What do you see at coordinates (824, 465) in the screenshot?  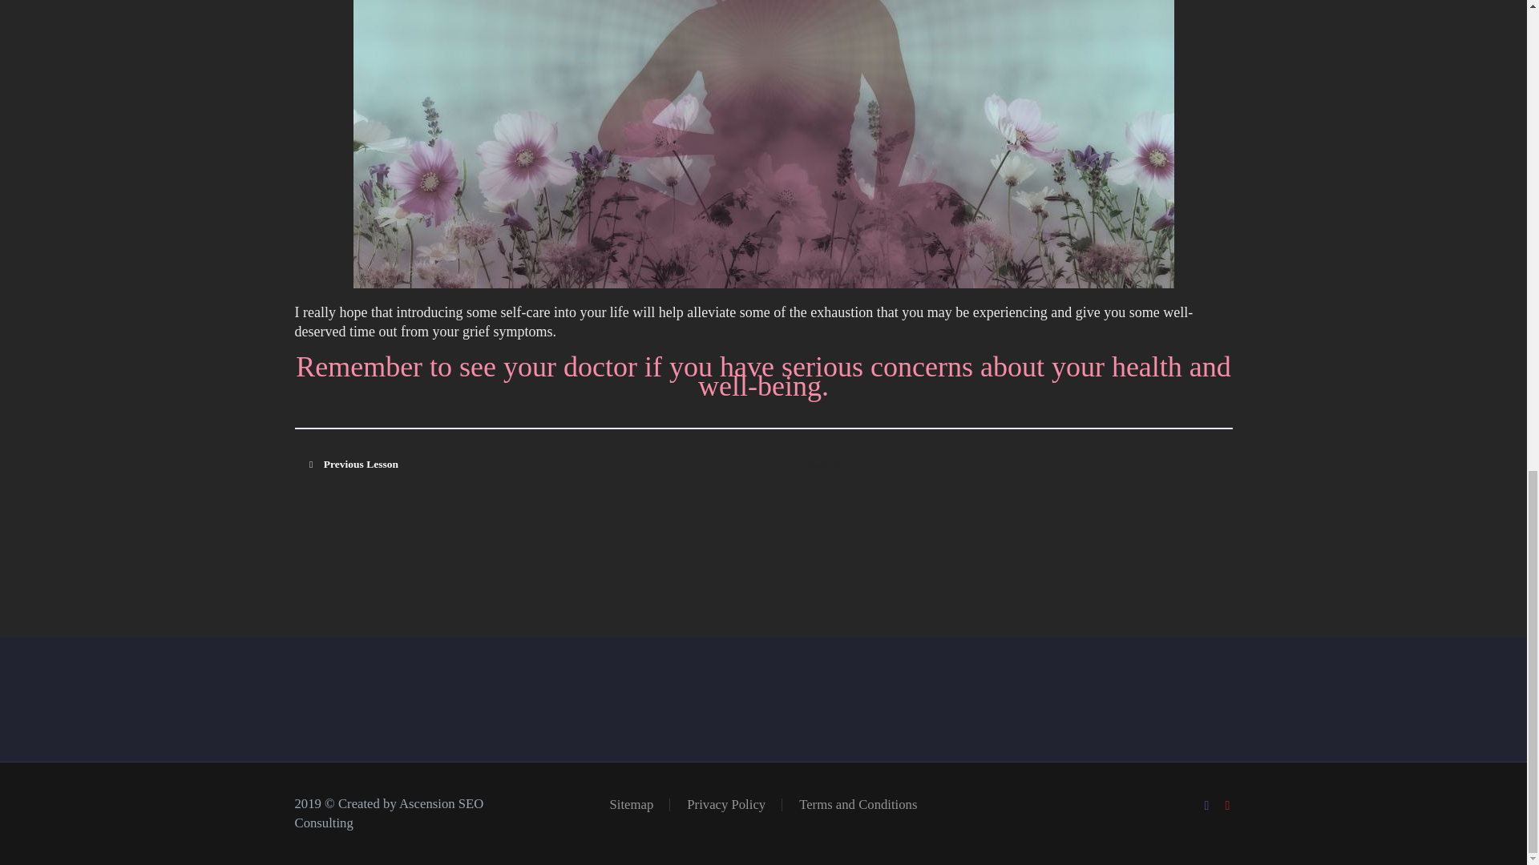 I see `Back to` at bounding box center [824, 465].